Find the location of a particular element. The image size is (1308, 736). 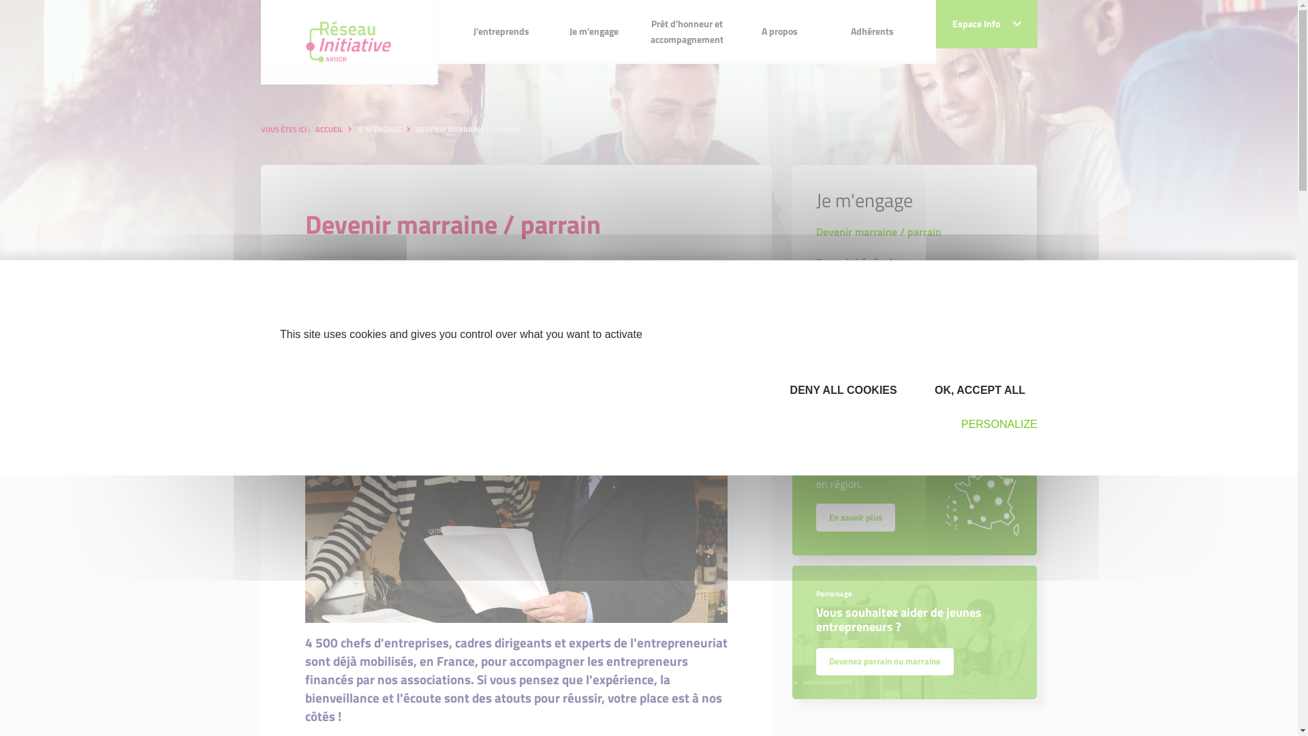

Cliquez ici is located at coordinates (957, 347).